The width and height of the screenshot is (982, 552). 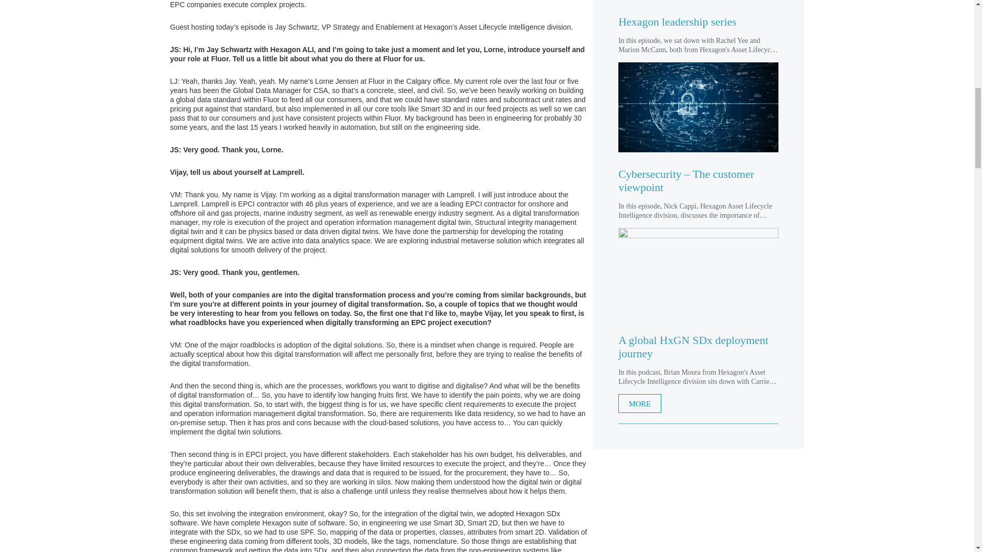 What do you see at coordinates (699, 347) in the screenshot?
I see `A global HxGN SDx deployment journey` at bounding box center [699, 347].